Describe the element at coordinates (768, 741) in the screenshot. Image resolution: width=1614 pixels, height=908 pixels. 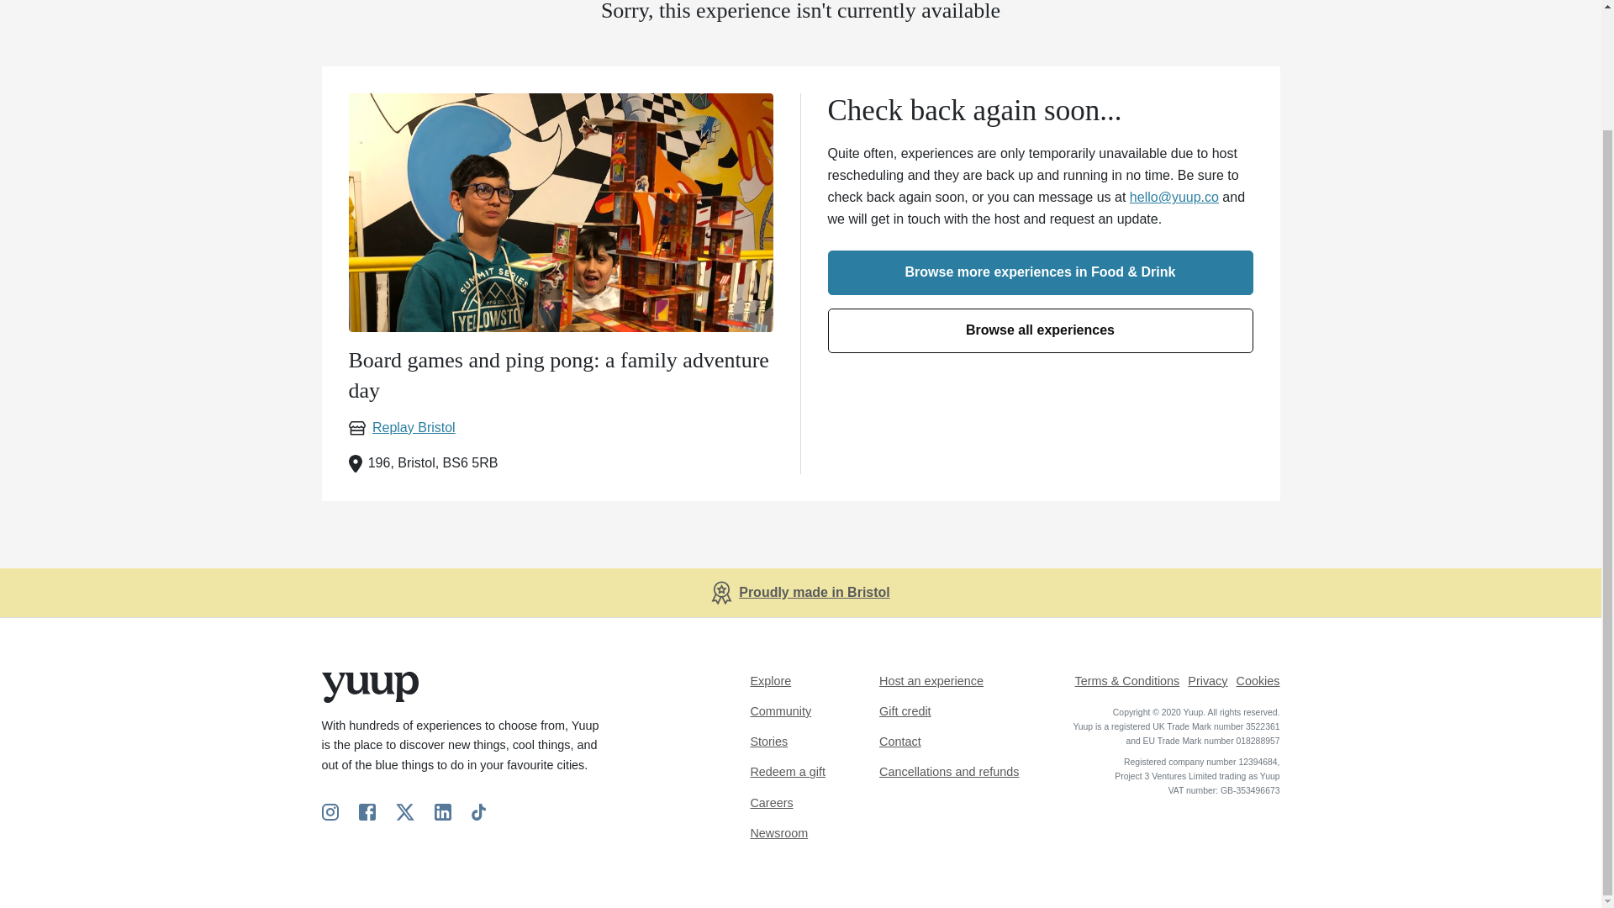
I see `Stories` at that location.